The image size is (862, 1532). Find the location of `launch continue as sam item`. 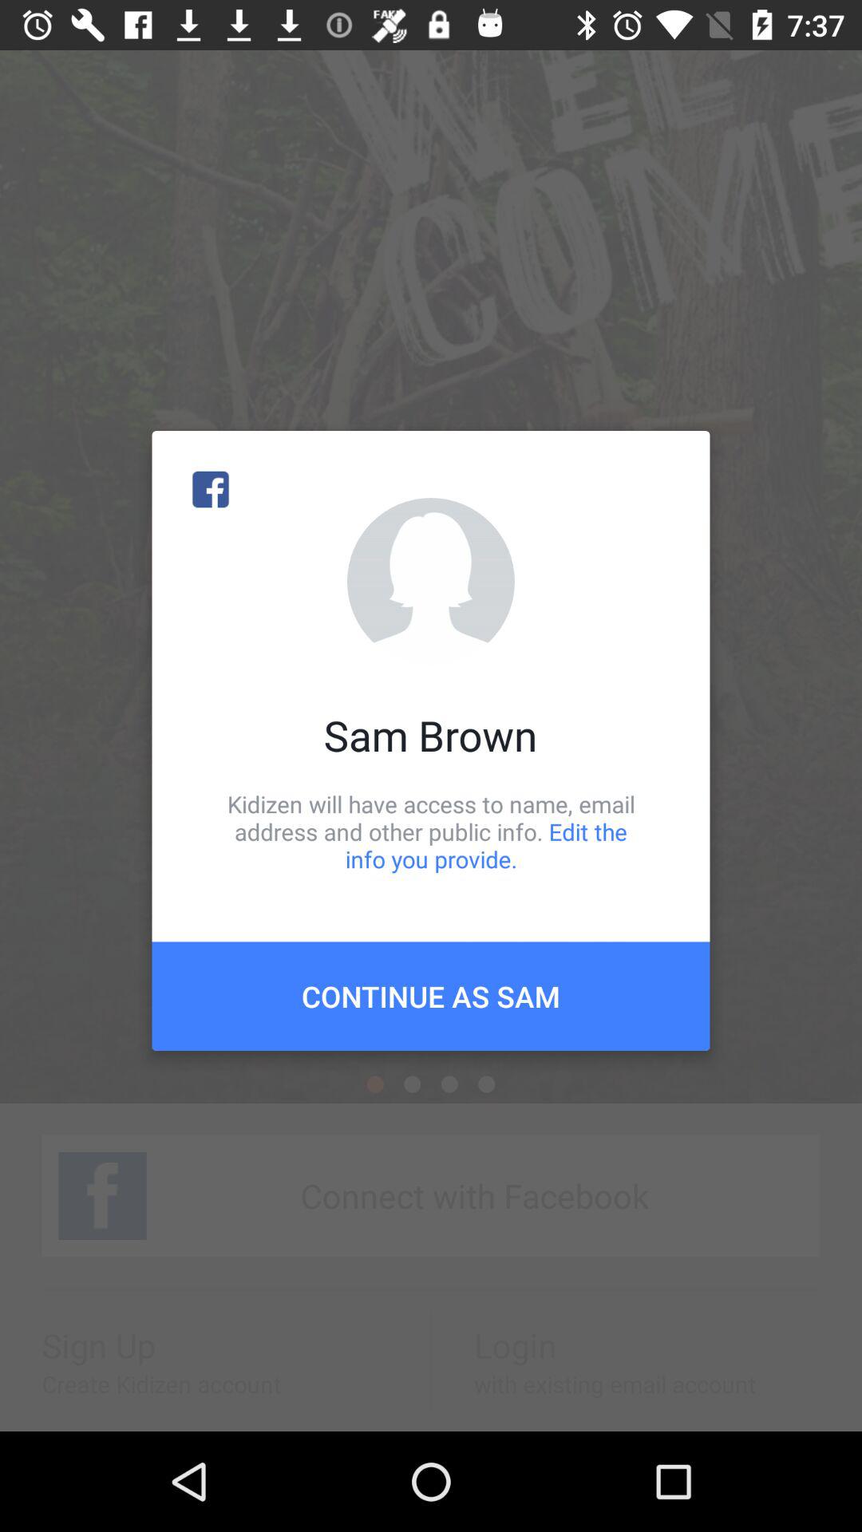

launch continue as sam item is located at coordinates (431, 996).